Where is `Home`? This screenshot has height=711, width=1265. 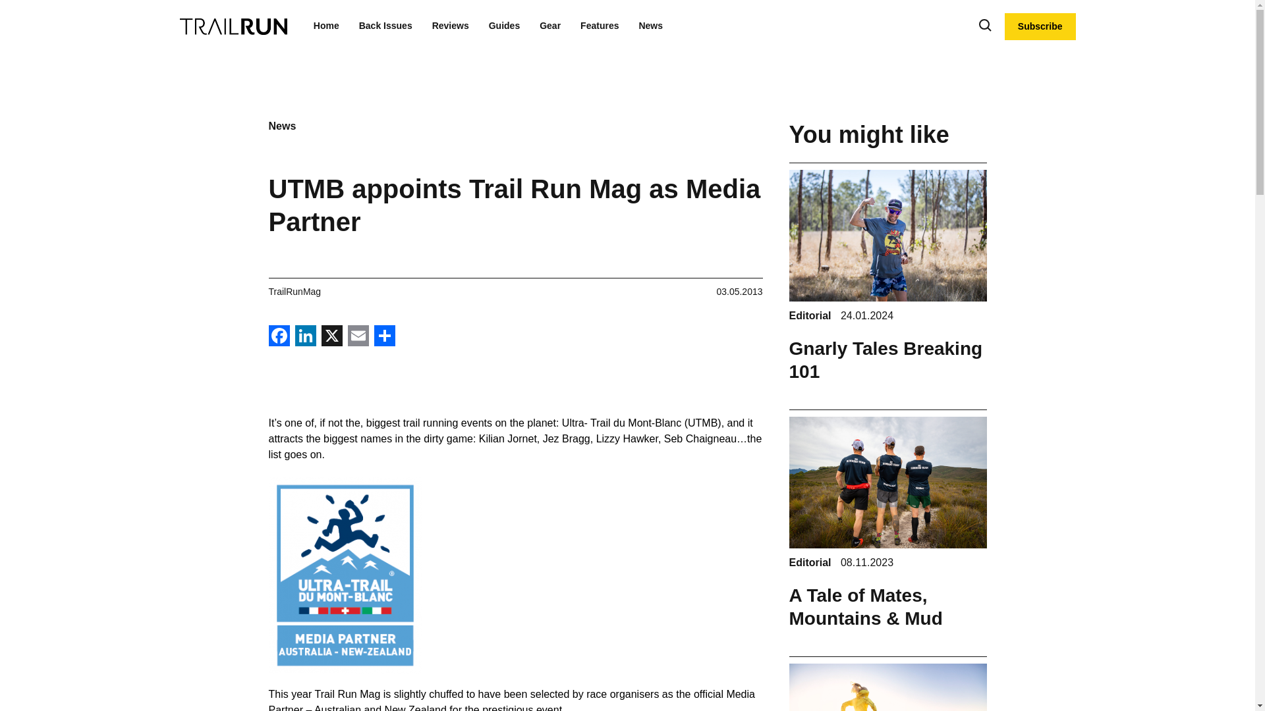
Home is located at coordinates (326, 26).